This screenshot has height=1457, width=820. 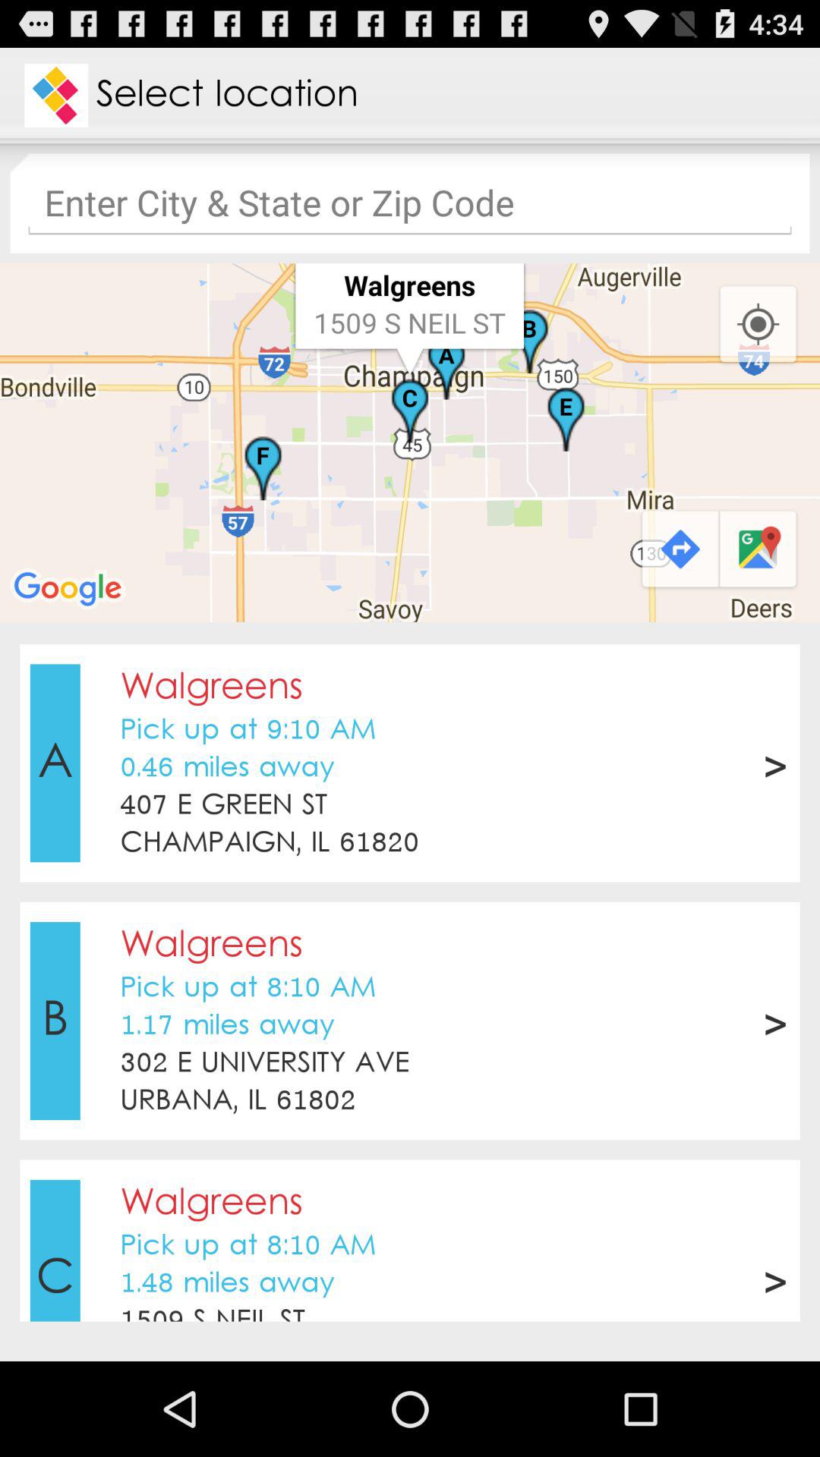 What do you see at coordinates (774, 1279) in the screenshot?
I see `turn on the > item` at bounding box center [774, 1279].